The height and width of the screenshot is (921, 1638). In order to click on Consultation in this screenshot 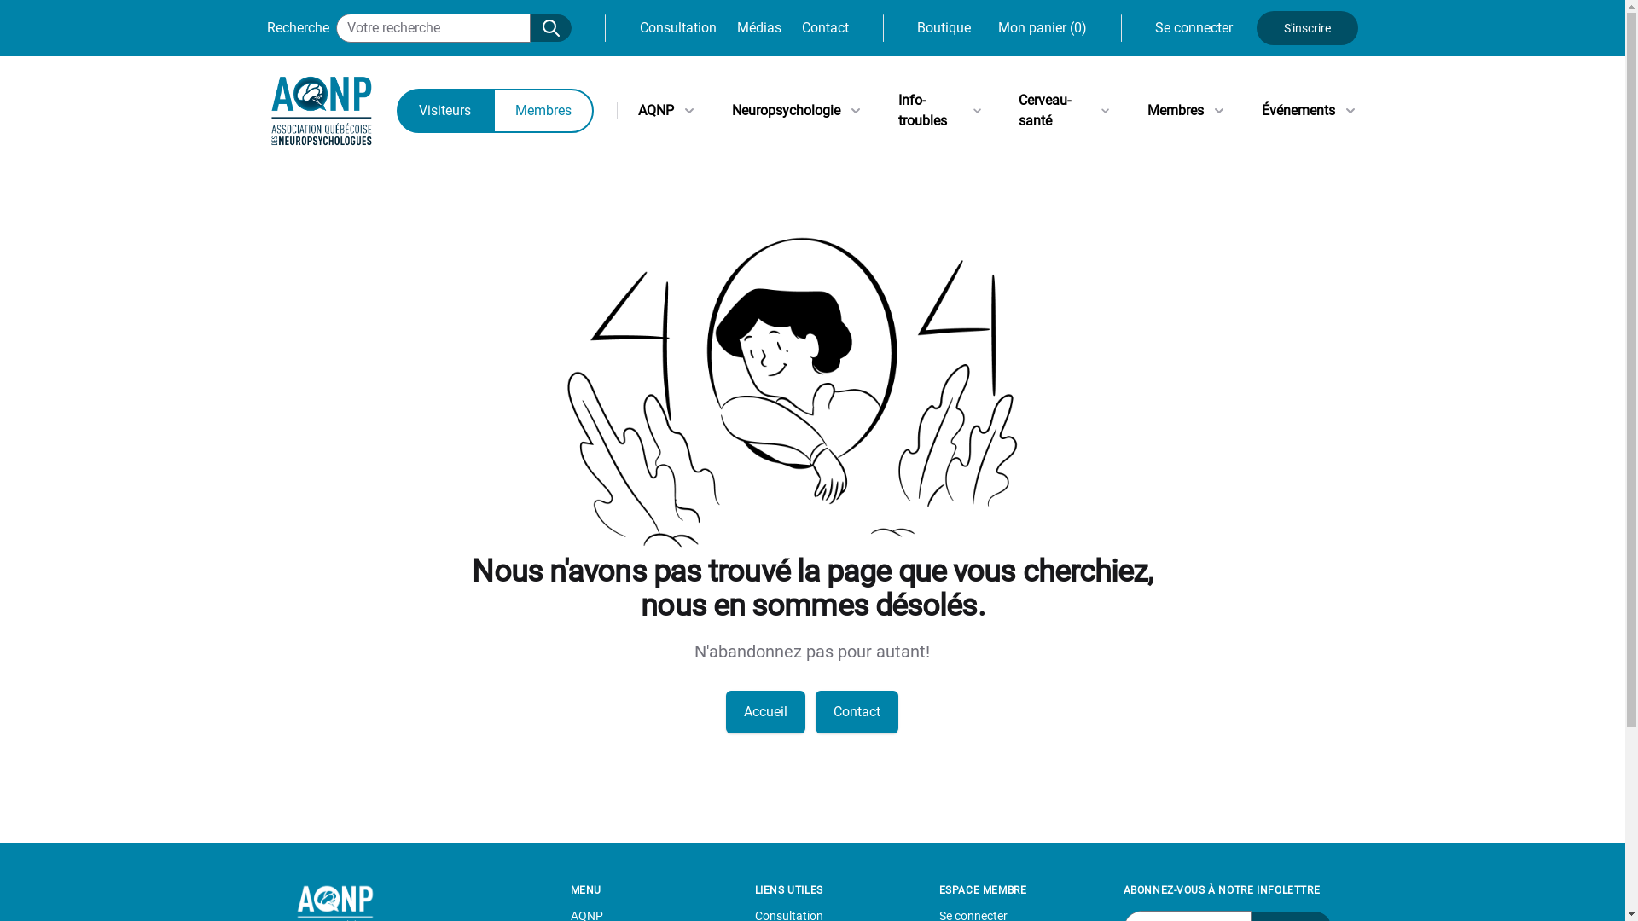, I will do `click(678, 28)`.